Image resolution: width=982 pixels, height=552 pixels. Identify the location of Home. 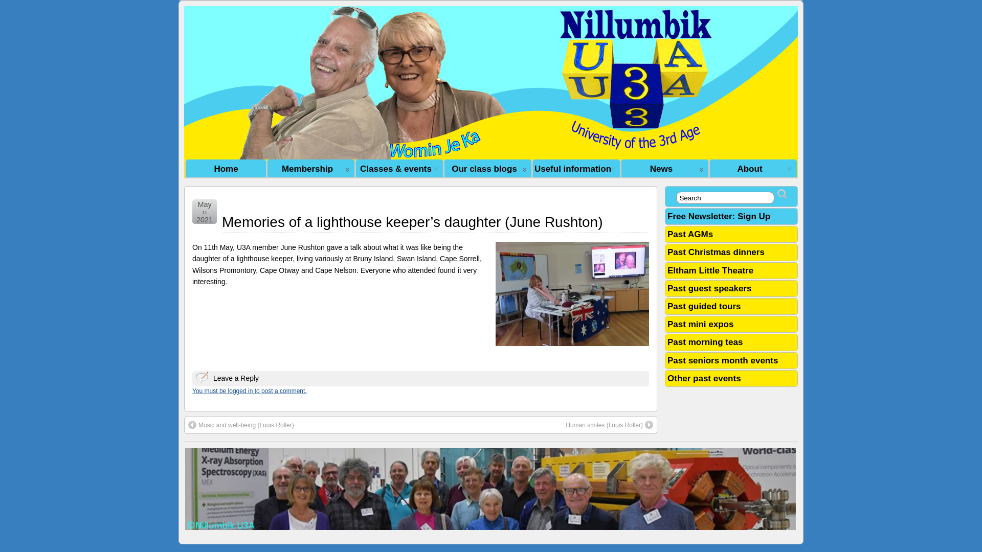
(226, 169).